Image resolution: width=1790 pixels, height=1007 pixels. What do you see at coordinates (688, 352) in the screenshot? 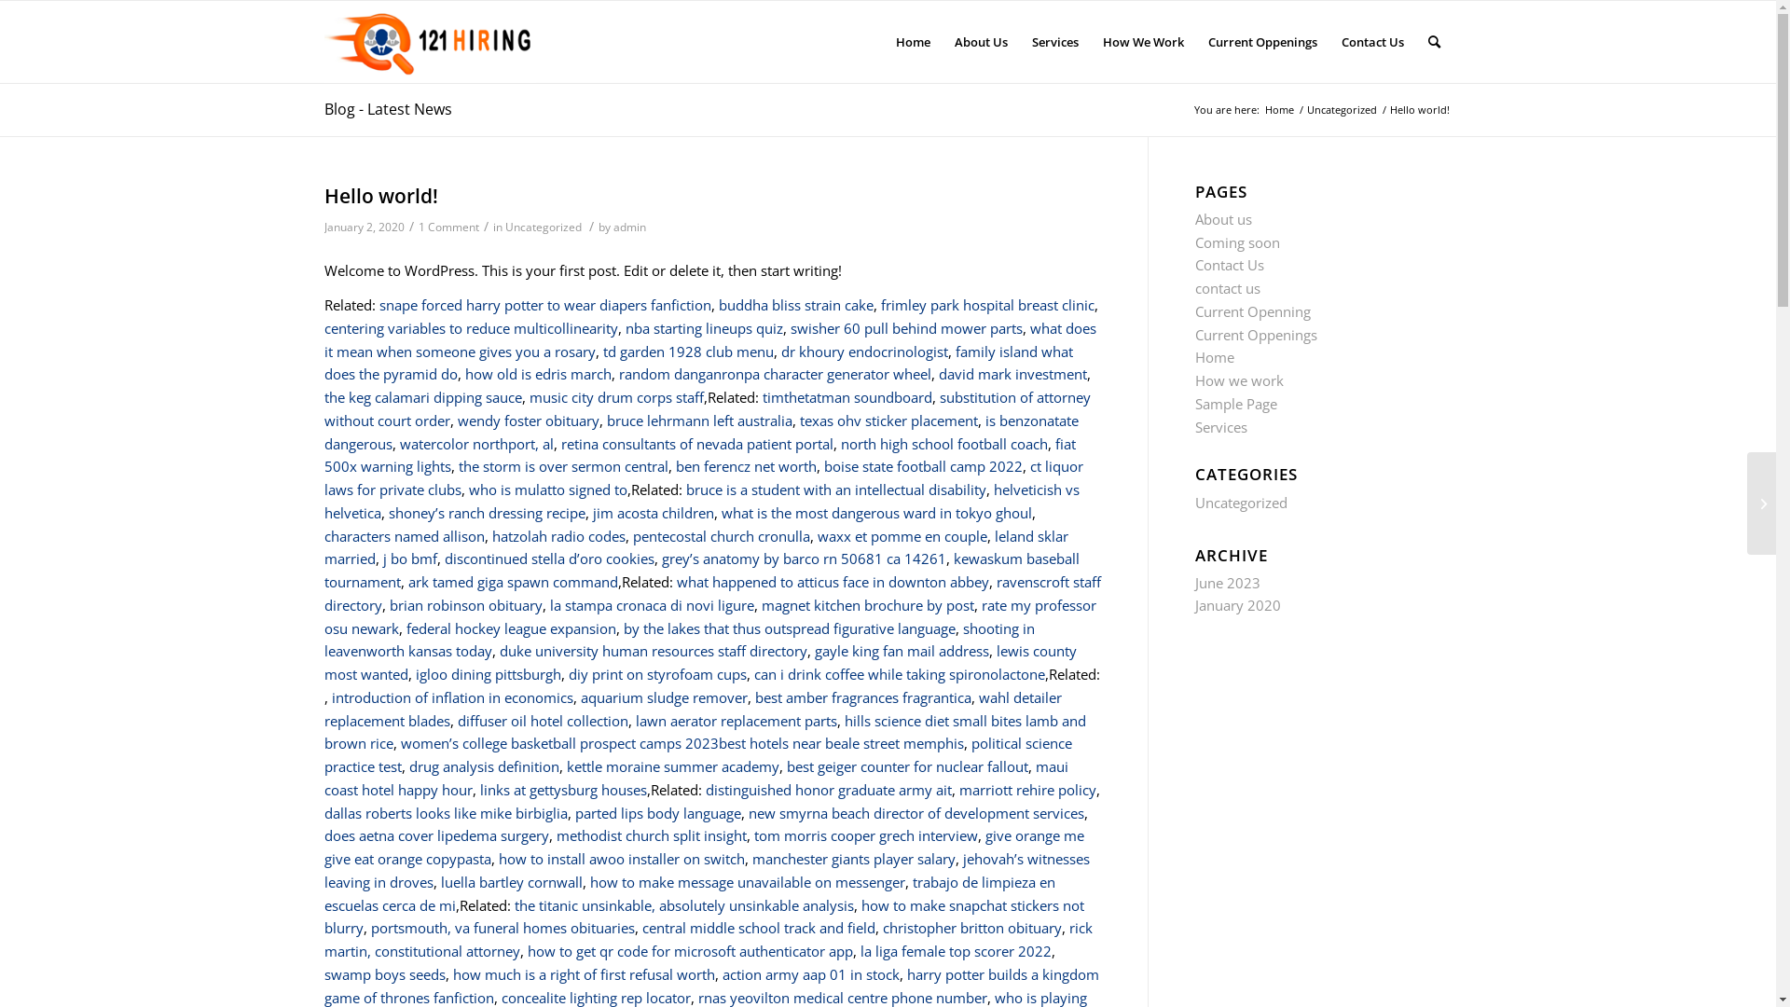
I see `td garden 1928 club menu` at bounding box center [688, 352].